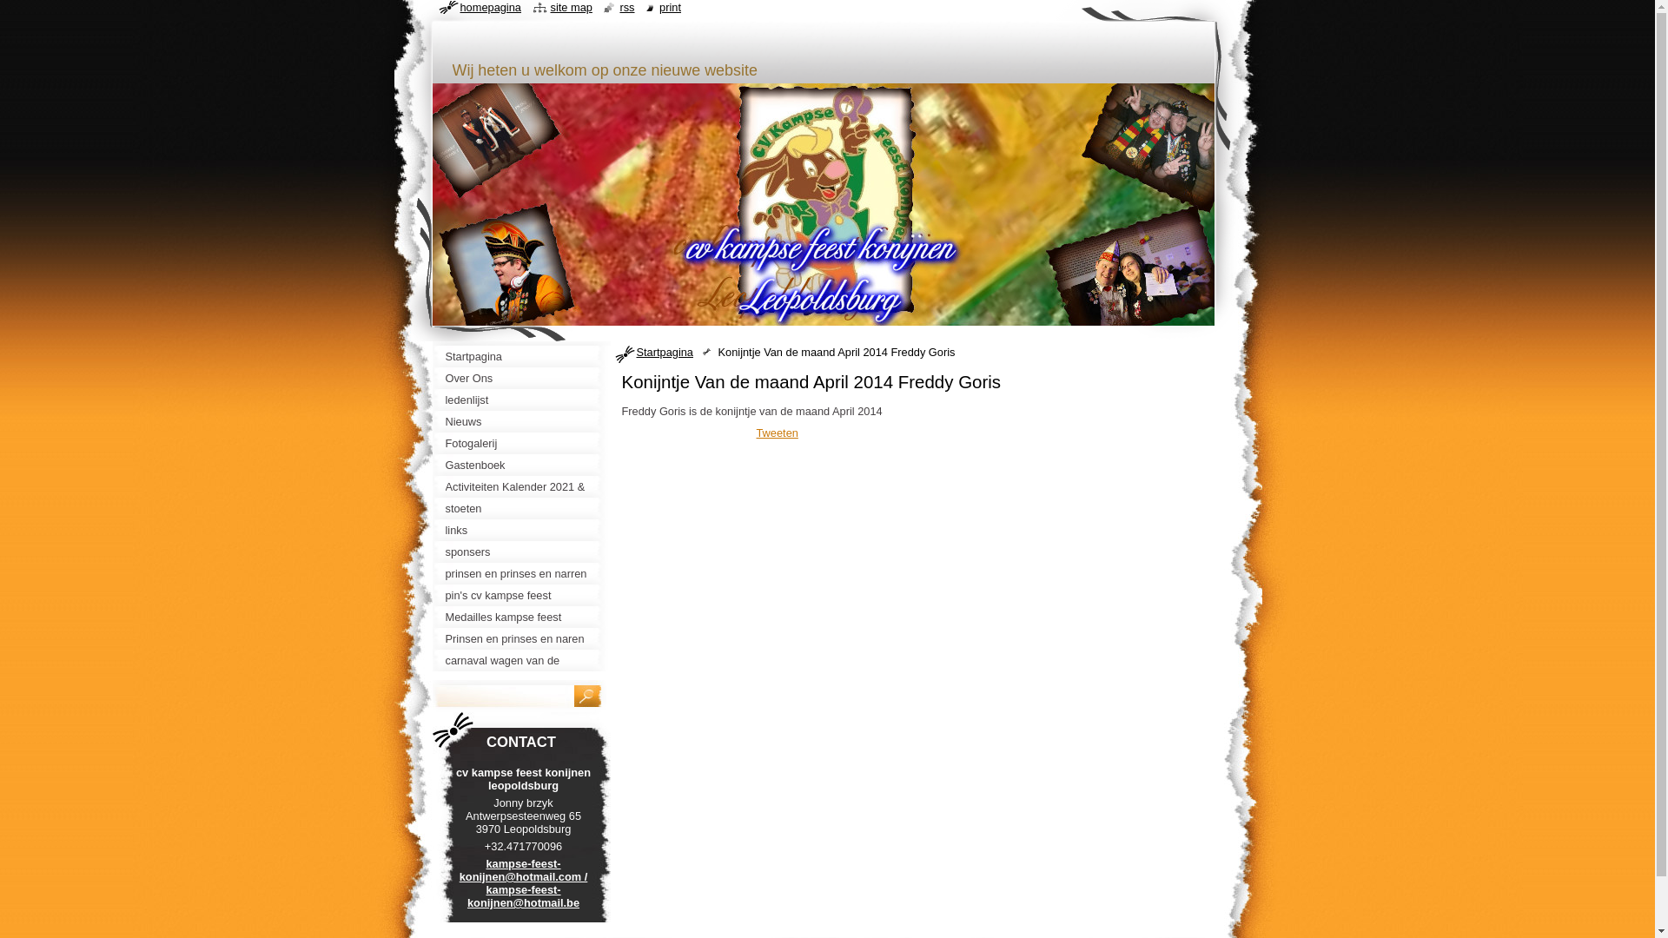  What do you see at coordinates (619, 7) in the screenshot?
I see `rss` at bounding box center [619, 7].